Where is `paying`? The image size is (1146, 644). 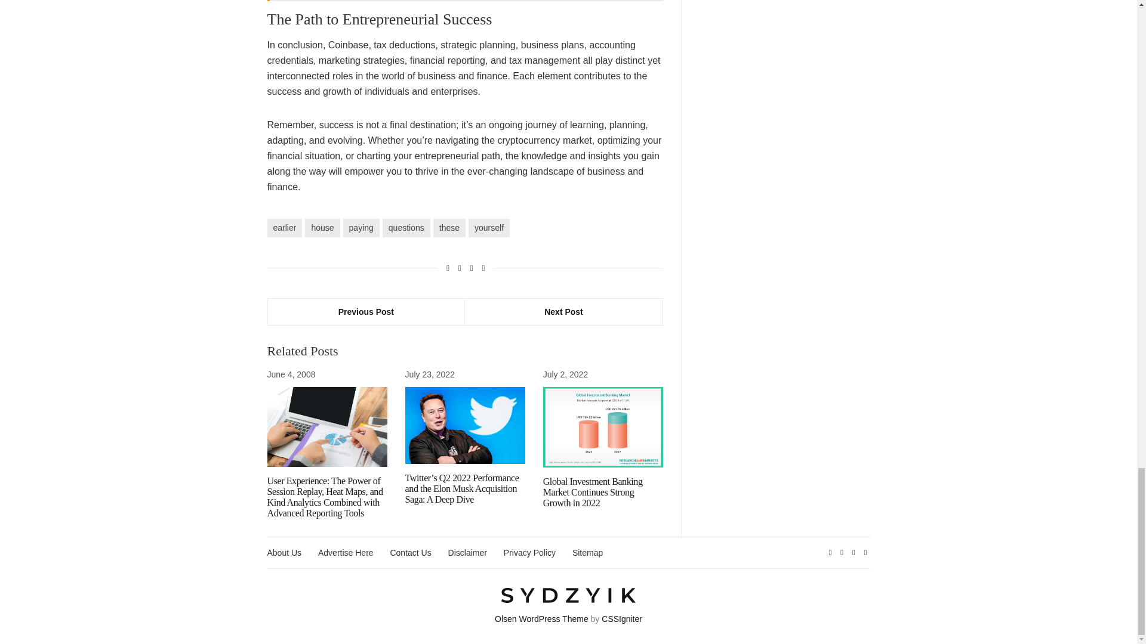
paying is located at coordinates (361, 228).